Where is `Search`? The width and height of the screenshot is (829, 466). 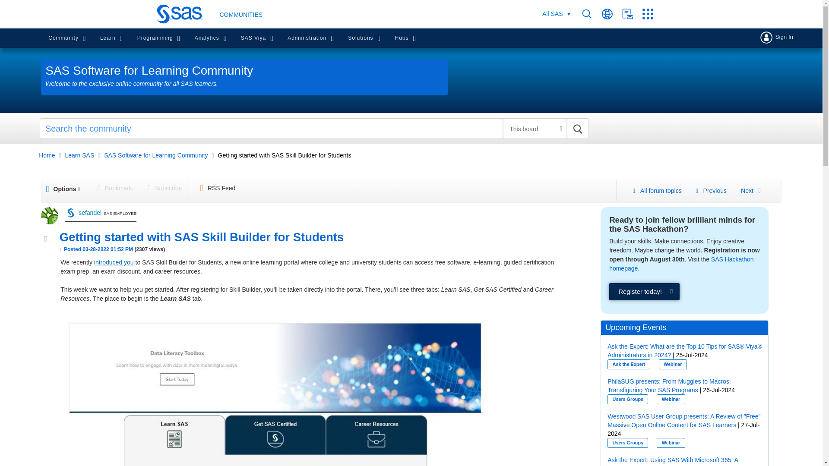 Search is located at coordinates (592, 14).